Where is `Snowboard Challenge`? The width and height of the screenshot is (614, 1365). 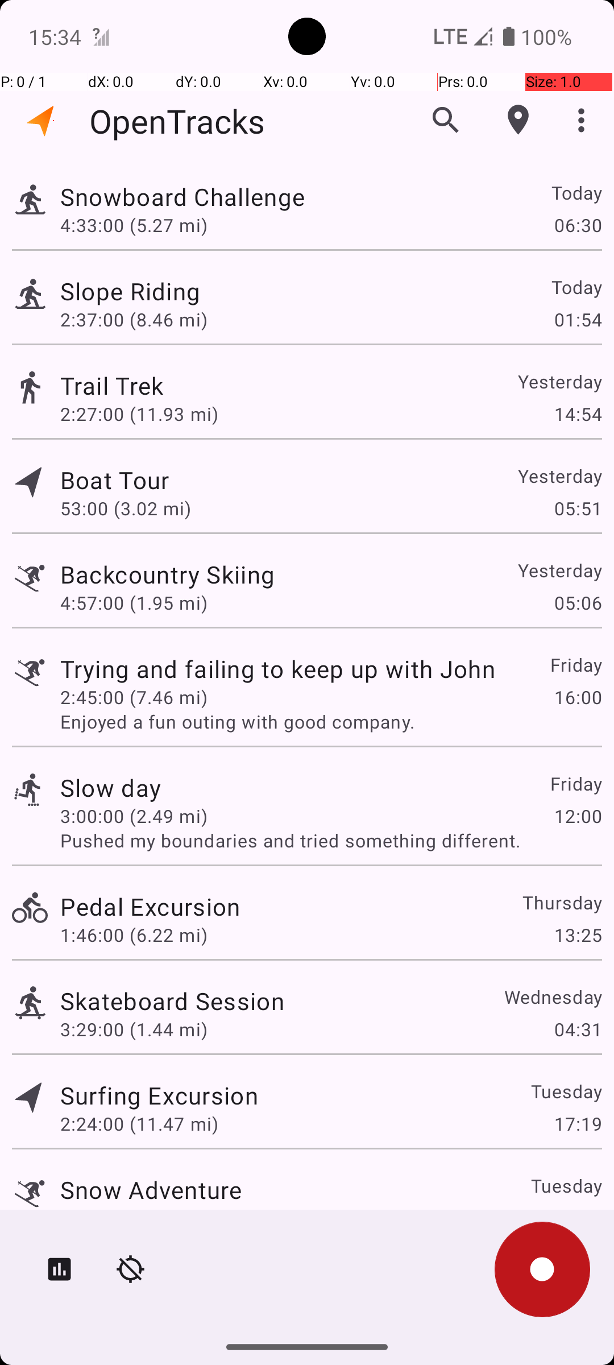 Snowboard Challenge is located at coordinates (182, 197).